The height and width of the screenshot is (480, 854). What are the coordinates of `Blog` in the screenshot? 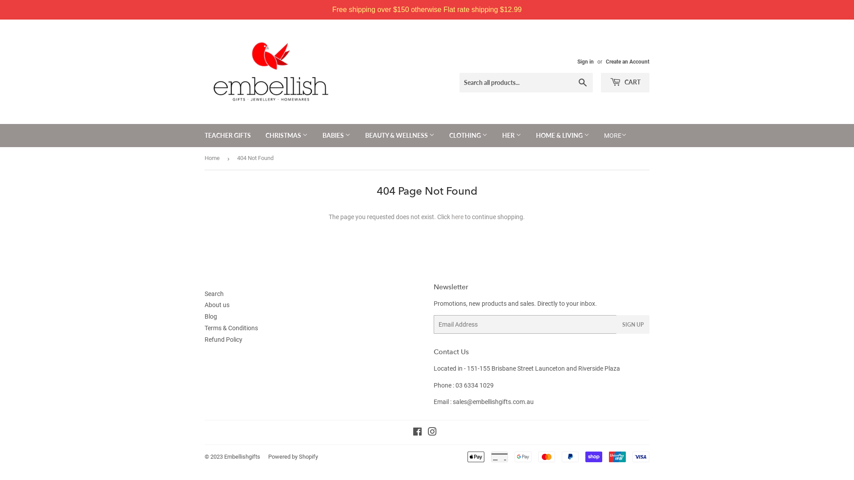 It's located at (211, 316).